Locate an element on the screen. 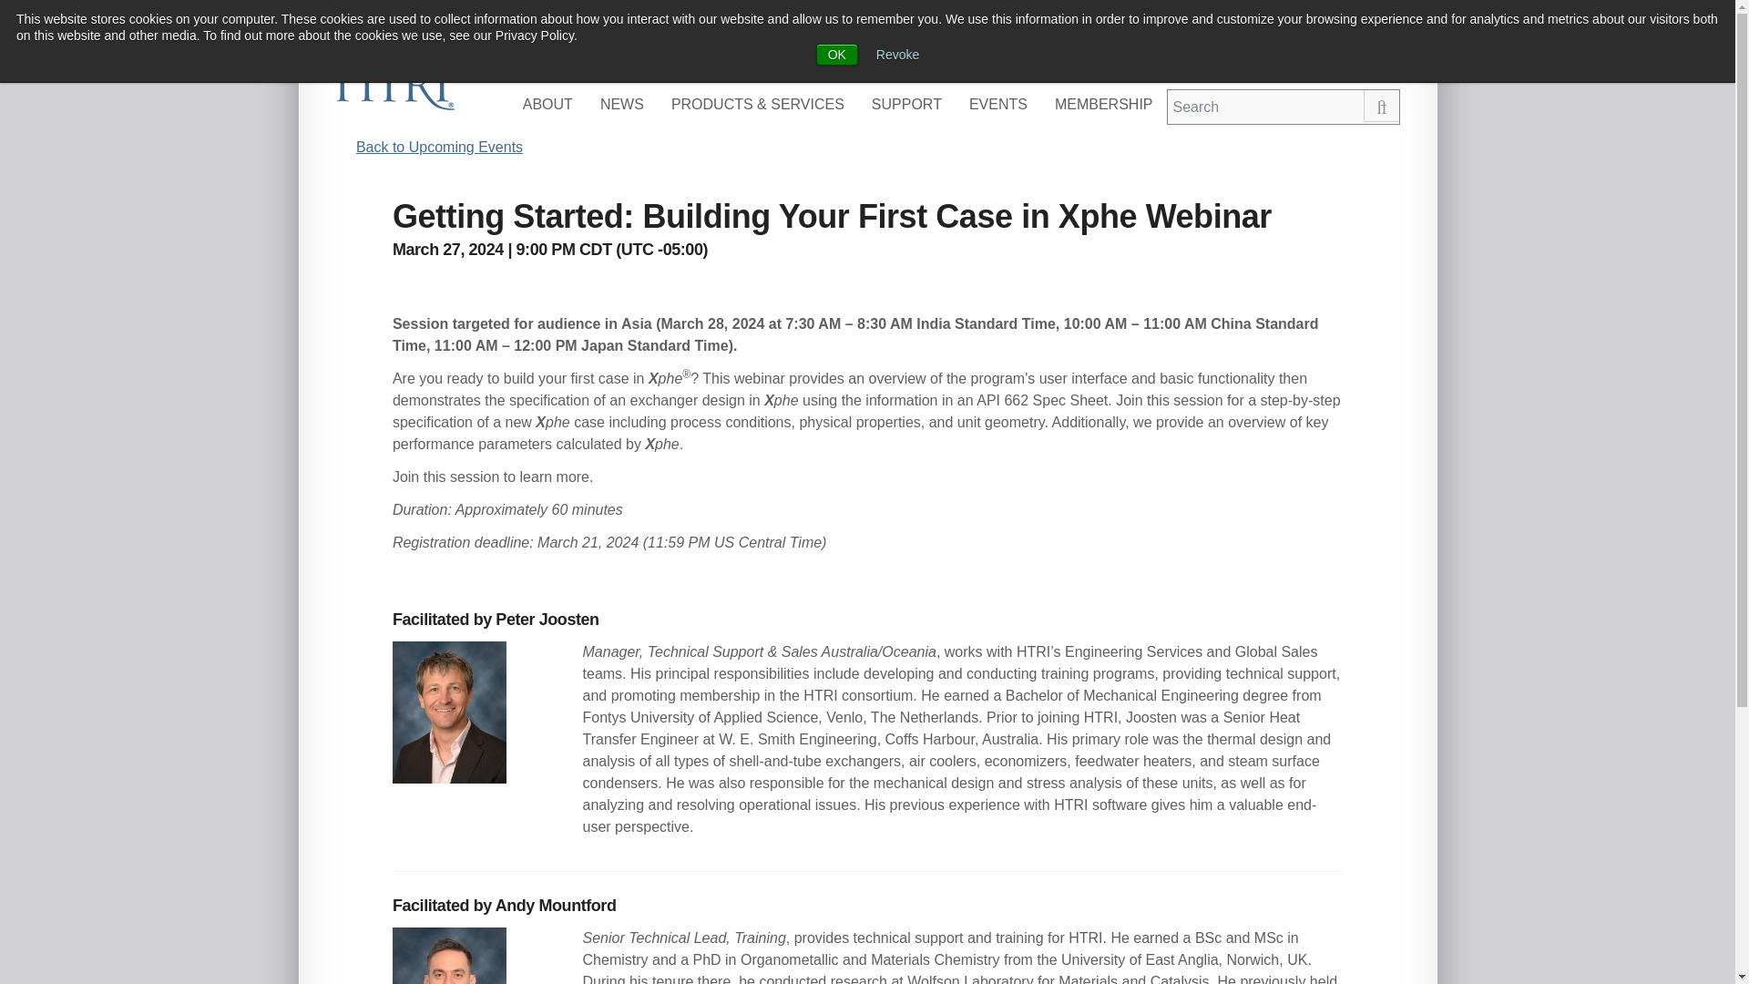  Create Account is located at coordinates (1345, 58).